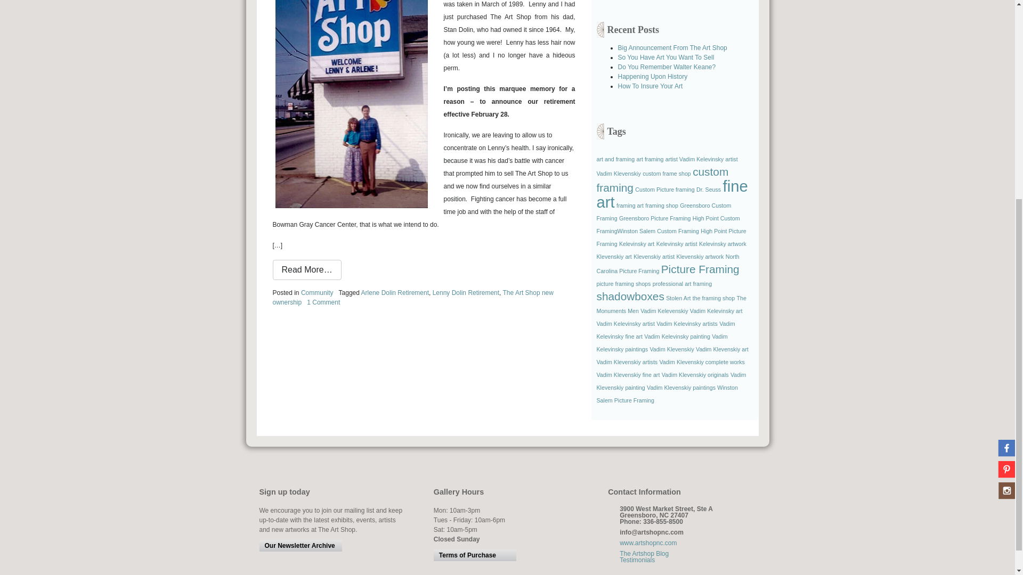 The height and width of the screenshot is (575, 1023). I want to click on custom frame shop, so click(667, 67).